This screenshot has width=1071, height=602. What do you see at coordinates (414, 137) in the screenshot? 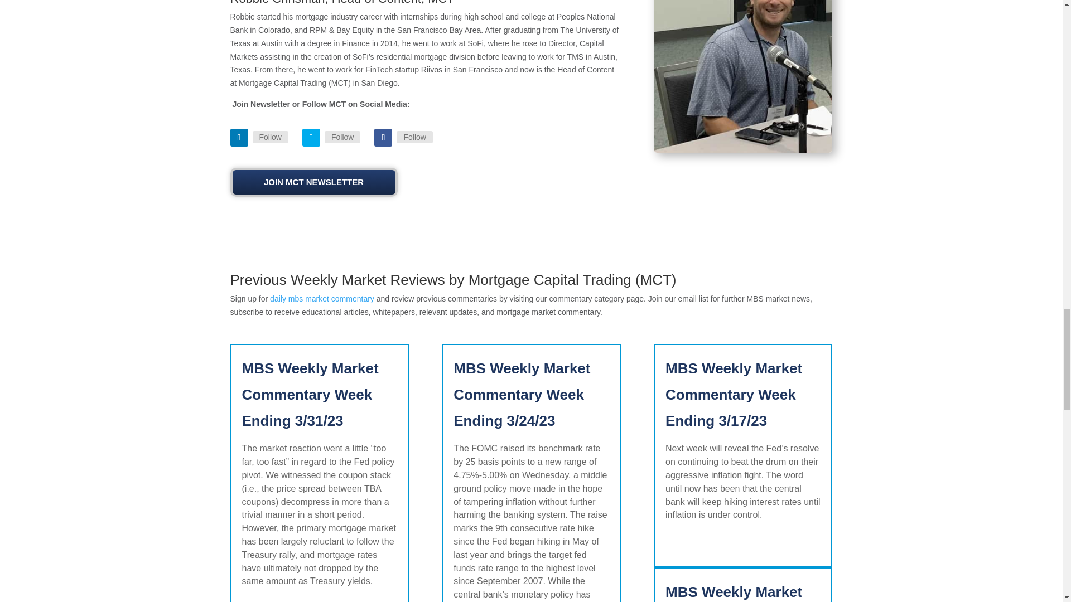
I see `Facebook` at bounding box center [414, 137].